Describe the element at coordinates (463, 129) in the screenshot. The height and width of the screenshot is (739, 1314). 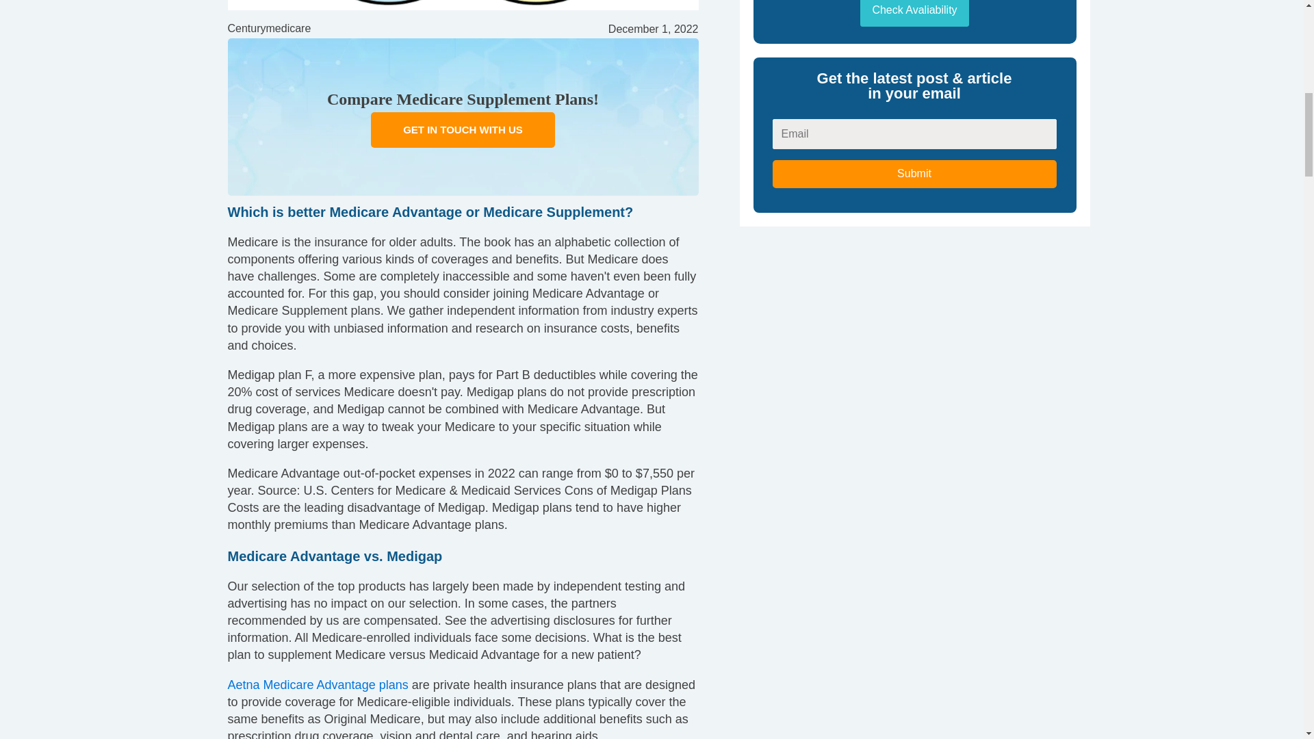
I see `GET IN TOUCH WITH US` at that location.